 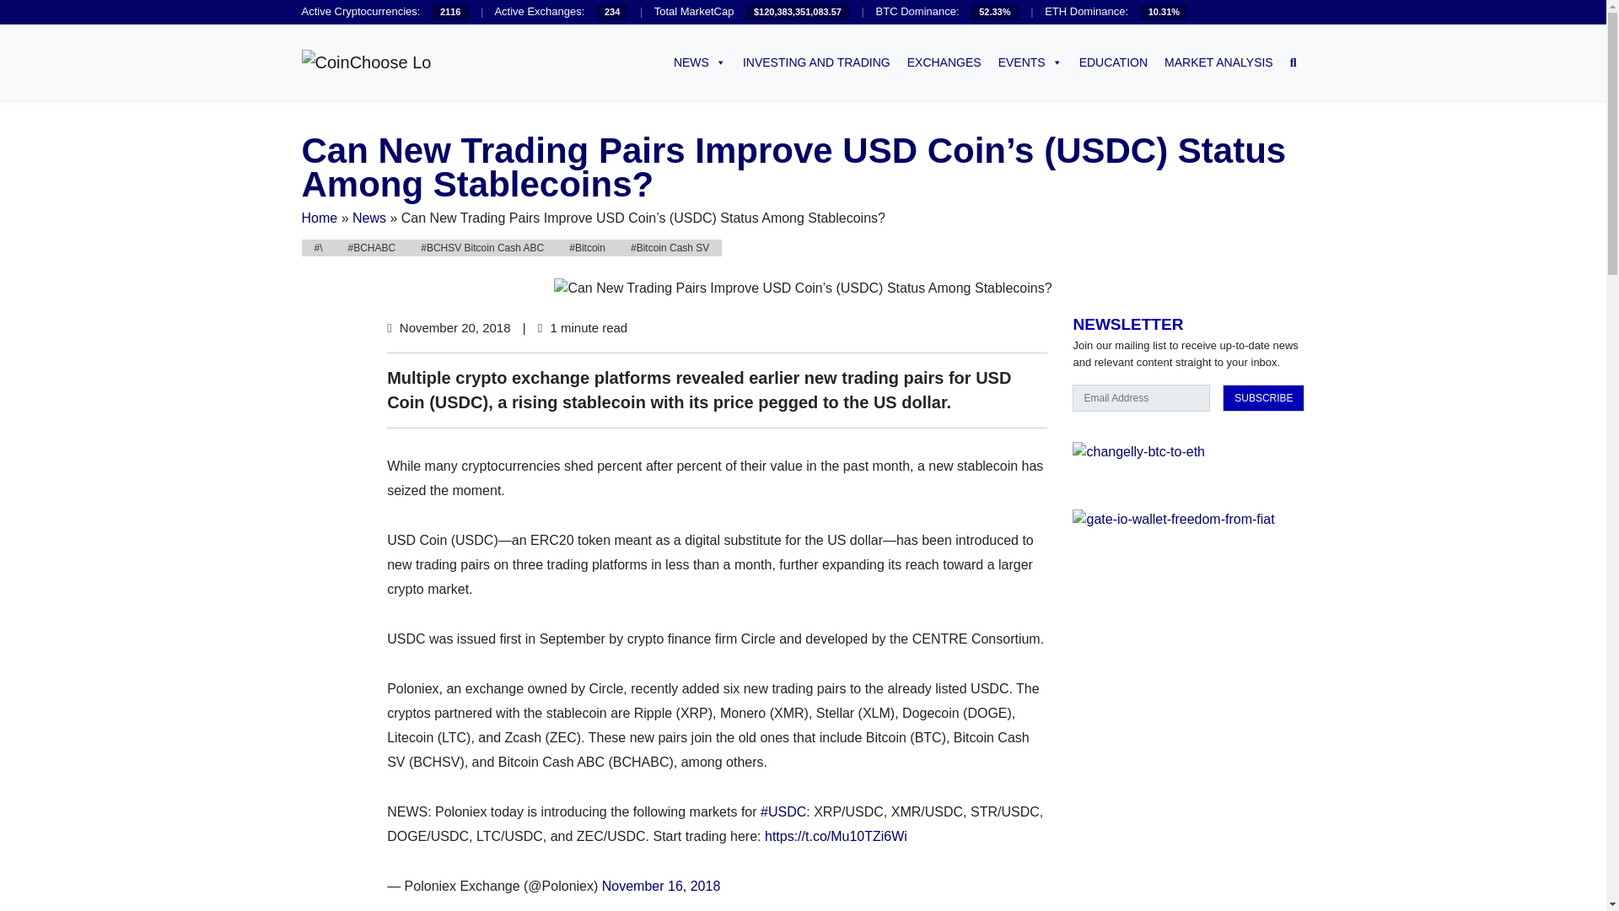 I want to click on Home, so click(x=320, y=218).